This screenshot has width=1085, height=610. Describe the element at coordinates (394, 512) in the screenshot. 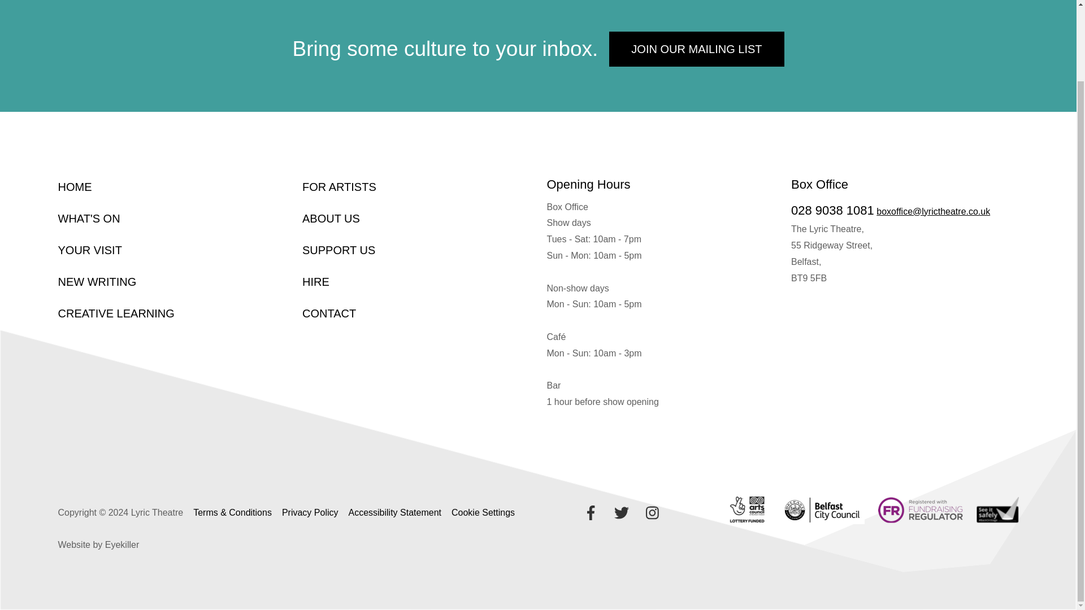

I see `Accessibility Statement` at that location.